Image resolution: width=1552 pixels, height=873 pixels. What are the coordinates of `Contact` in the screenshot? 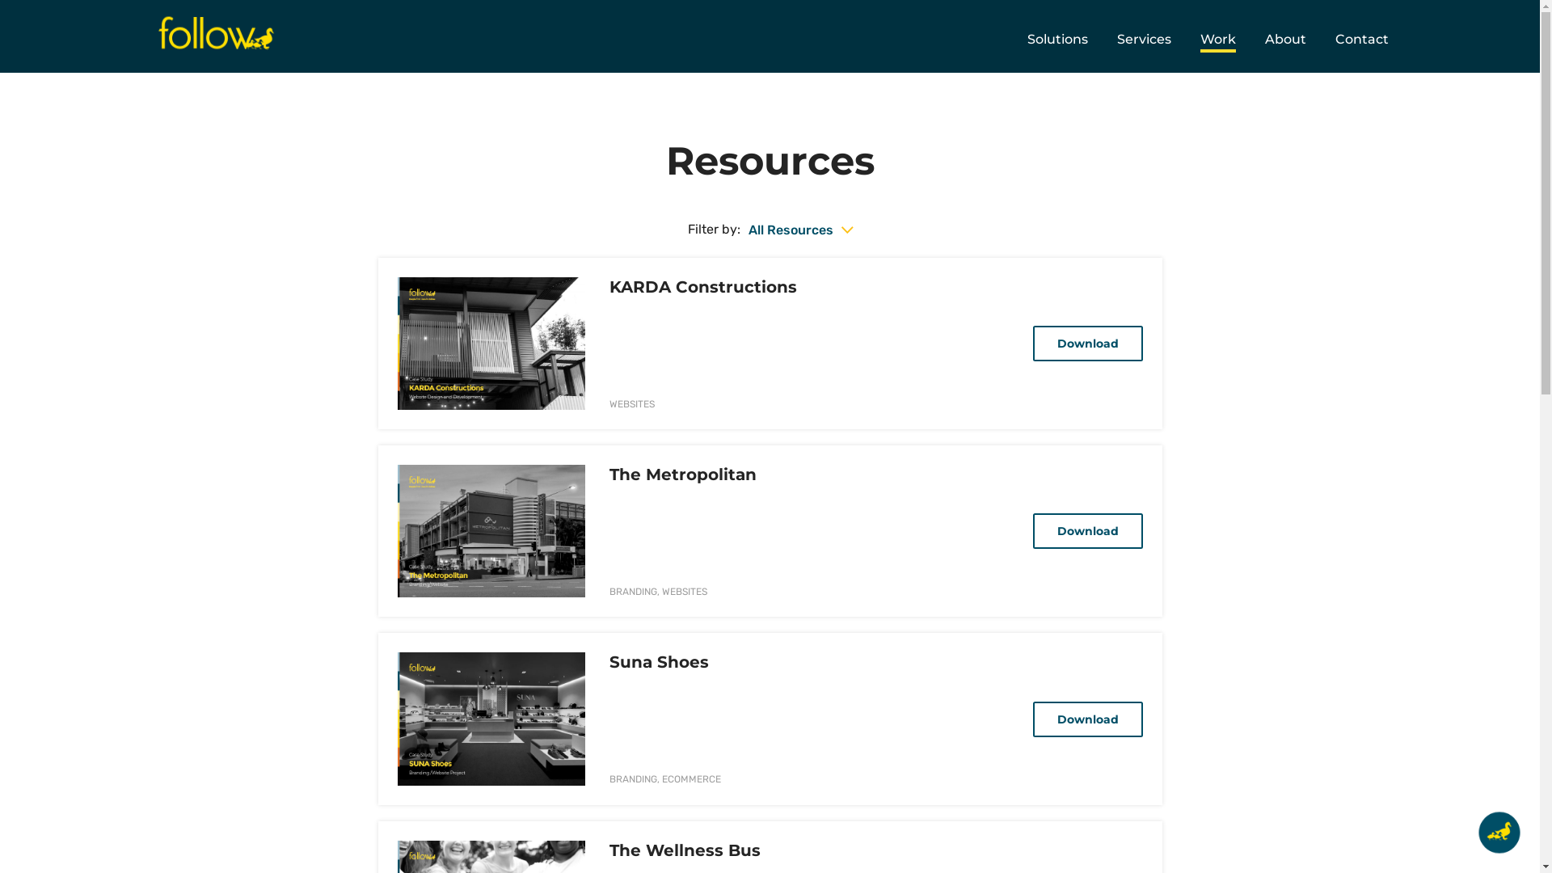 It's located at (1362, 40).